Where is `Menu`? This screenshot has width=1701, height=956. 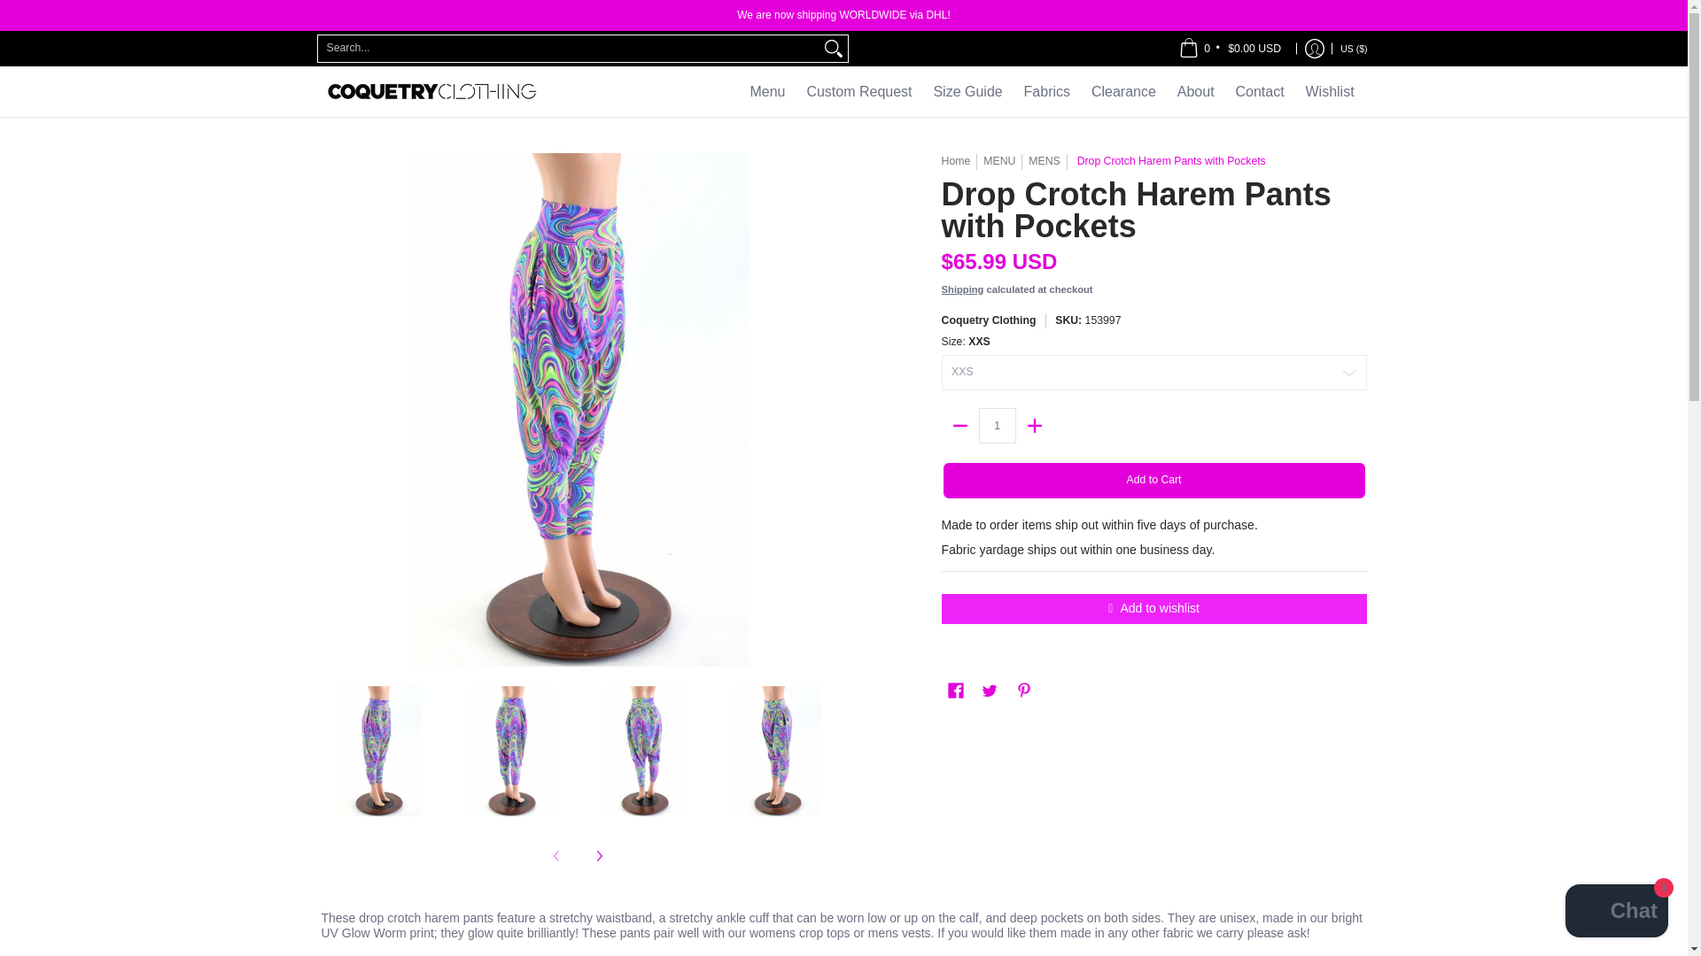 Menu is located at coordinates (767, 90).